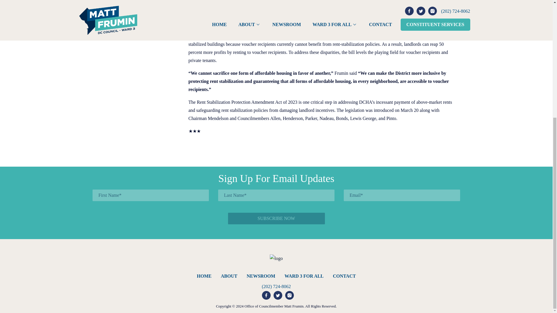 This screenshot has width=557, height=313. Describe the element at coordinates (276, 219) in the screenshot. I see `SUBSCRIBE NOW` at that location.